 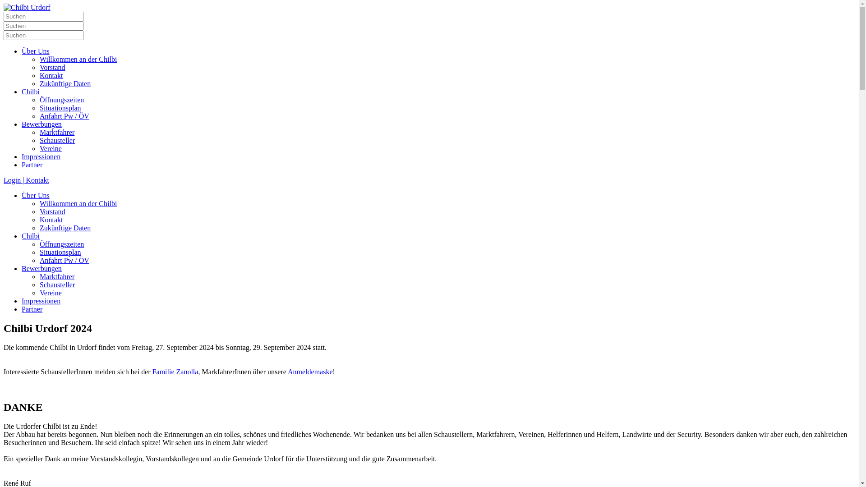 What do you see at coordinates (175, 372) in the screenshot?
I see `Familie Zanolla` at bounding box center [175, 372].